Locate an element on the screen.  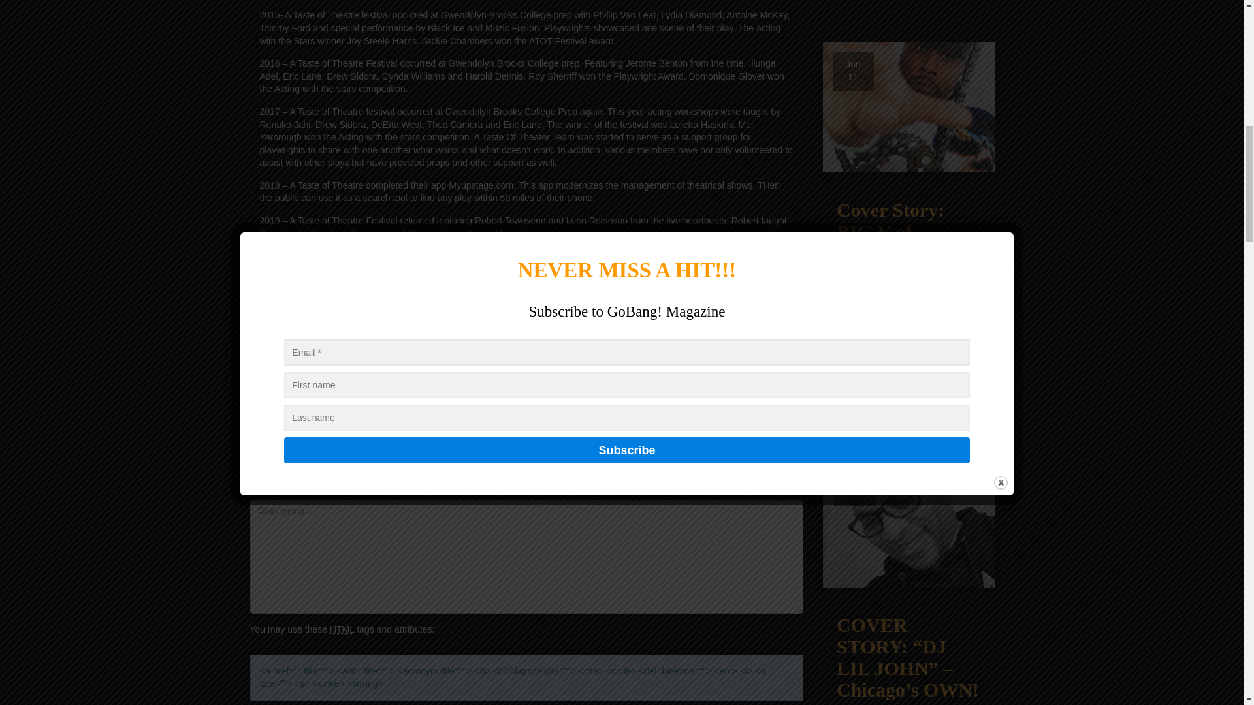
EmpireRadioMagazine.com is located at coordinates (533, 314).